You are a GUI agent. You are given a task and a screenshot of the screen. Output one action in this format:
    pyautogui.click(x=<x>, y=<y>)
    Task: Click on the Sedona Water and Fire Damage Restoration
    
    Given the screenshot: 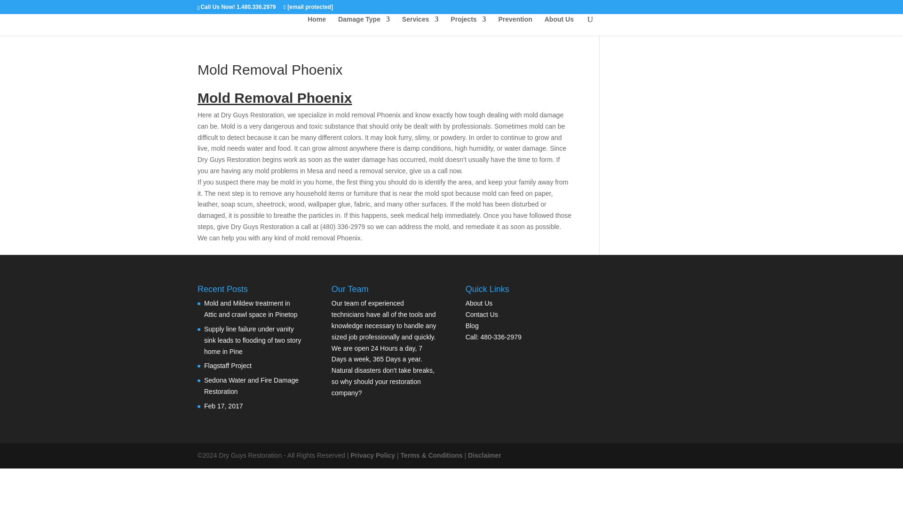 What is the action you would take?
    pyautogui.click(x=251, y=386)
    